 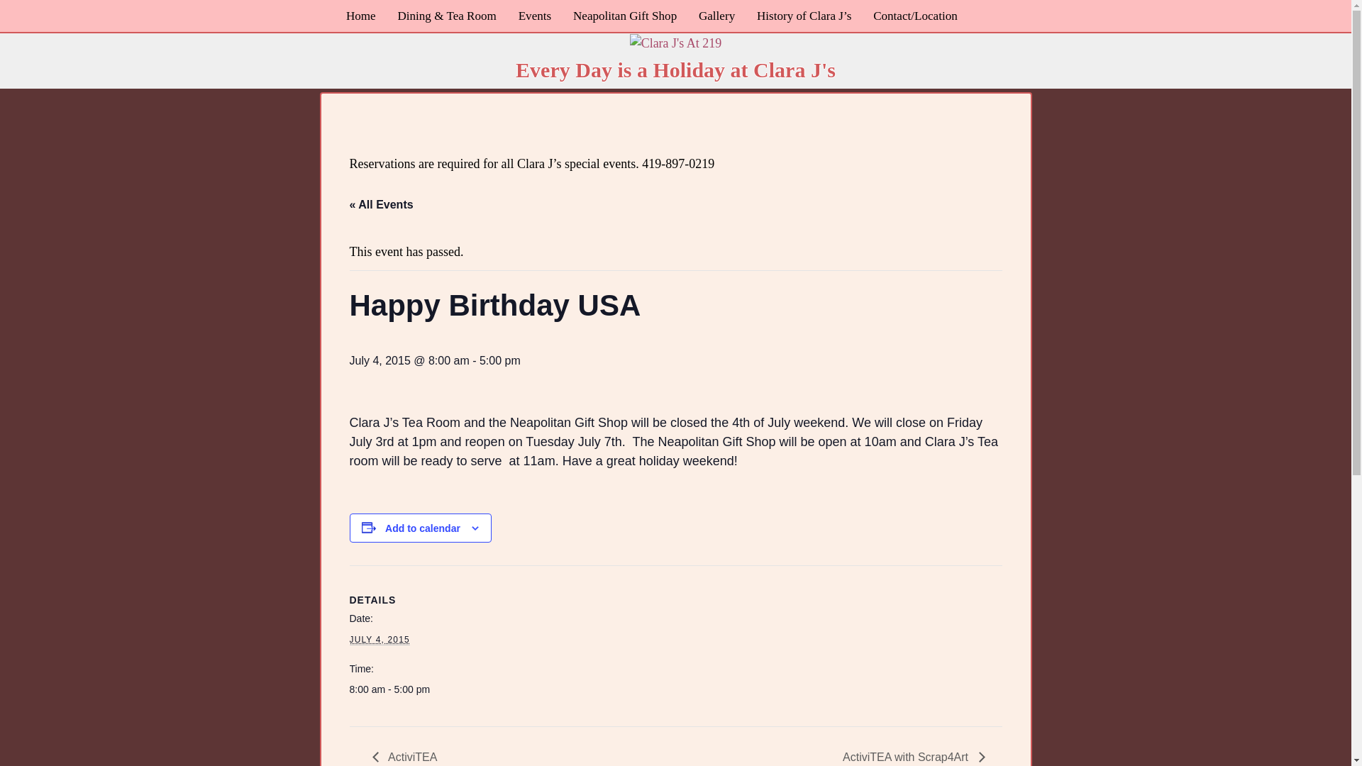 What do you see at coordinates (624, 16) in the screenshot?
I see `Neapolitan Gift Shop` at bounding box center [624, 16].